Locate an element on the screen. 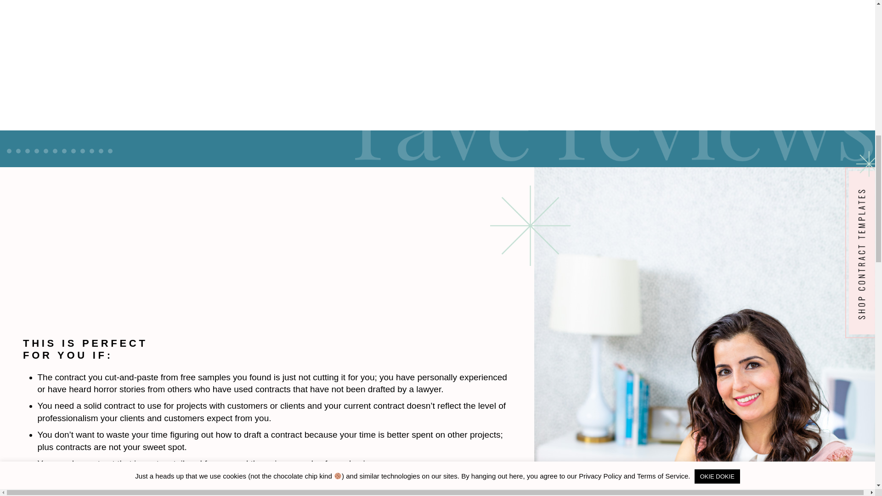 Image resolution: width=882 pixels, height=496 pixels. 1 is located at coordinates (9, 151).